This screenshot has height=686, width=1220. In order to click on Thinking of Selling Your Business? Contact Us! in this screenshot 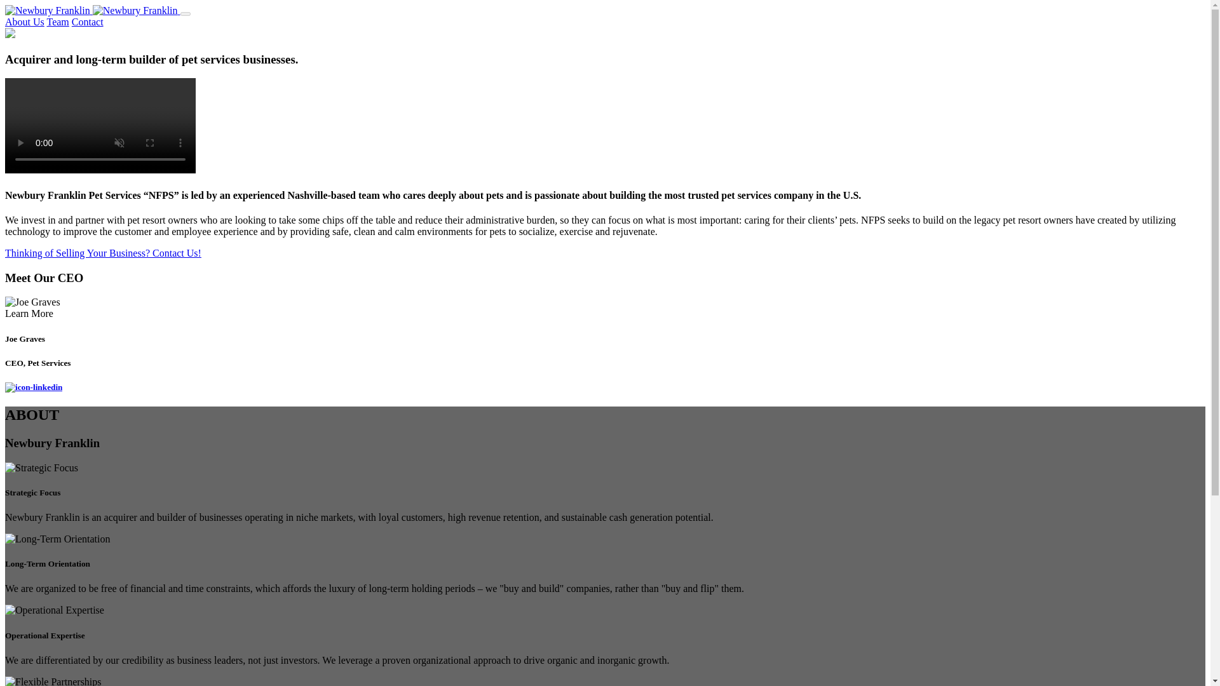, I will do `click(103, 253)`.